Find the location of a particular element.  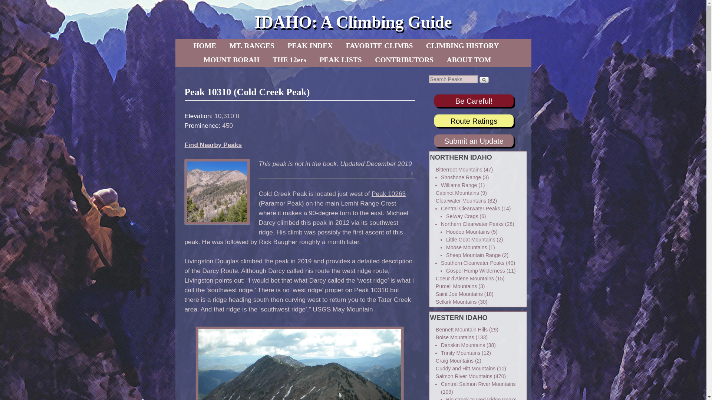

THE 12ers is located at coordinates (289, 60).